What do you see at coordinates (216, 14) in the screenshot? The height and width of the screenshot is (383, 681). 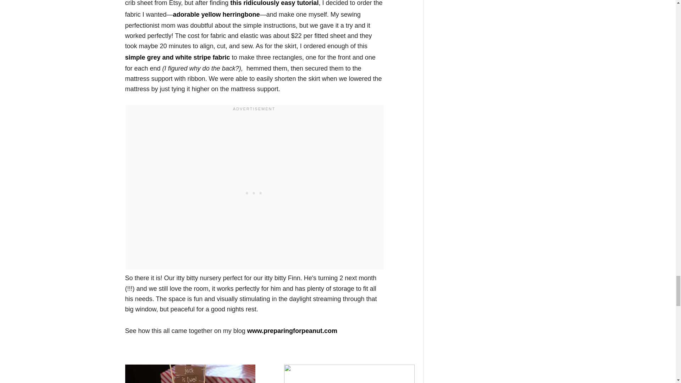 I see `Fabric.com Joel Dewberry Yellow Herringbone ` at bounding box center [216, 14].